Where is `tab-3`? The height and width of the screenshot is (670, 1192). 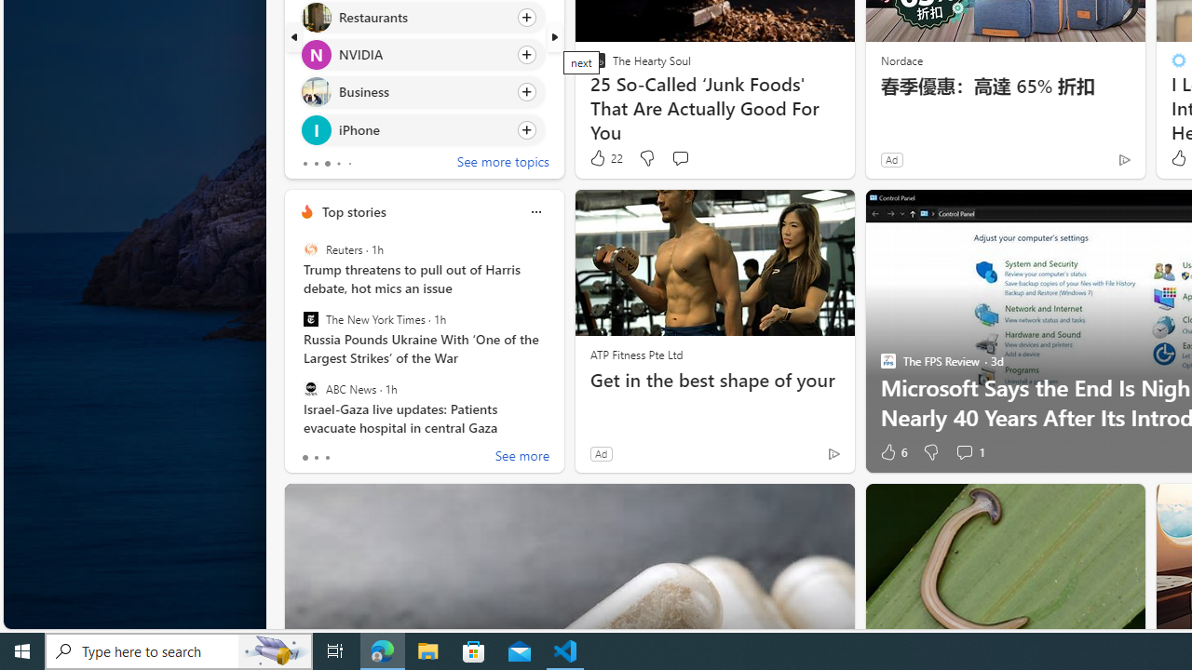
tab-3 is located at coordinates (338, 164).